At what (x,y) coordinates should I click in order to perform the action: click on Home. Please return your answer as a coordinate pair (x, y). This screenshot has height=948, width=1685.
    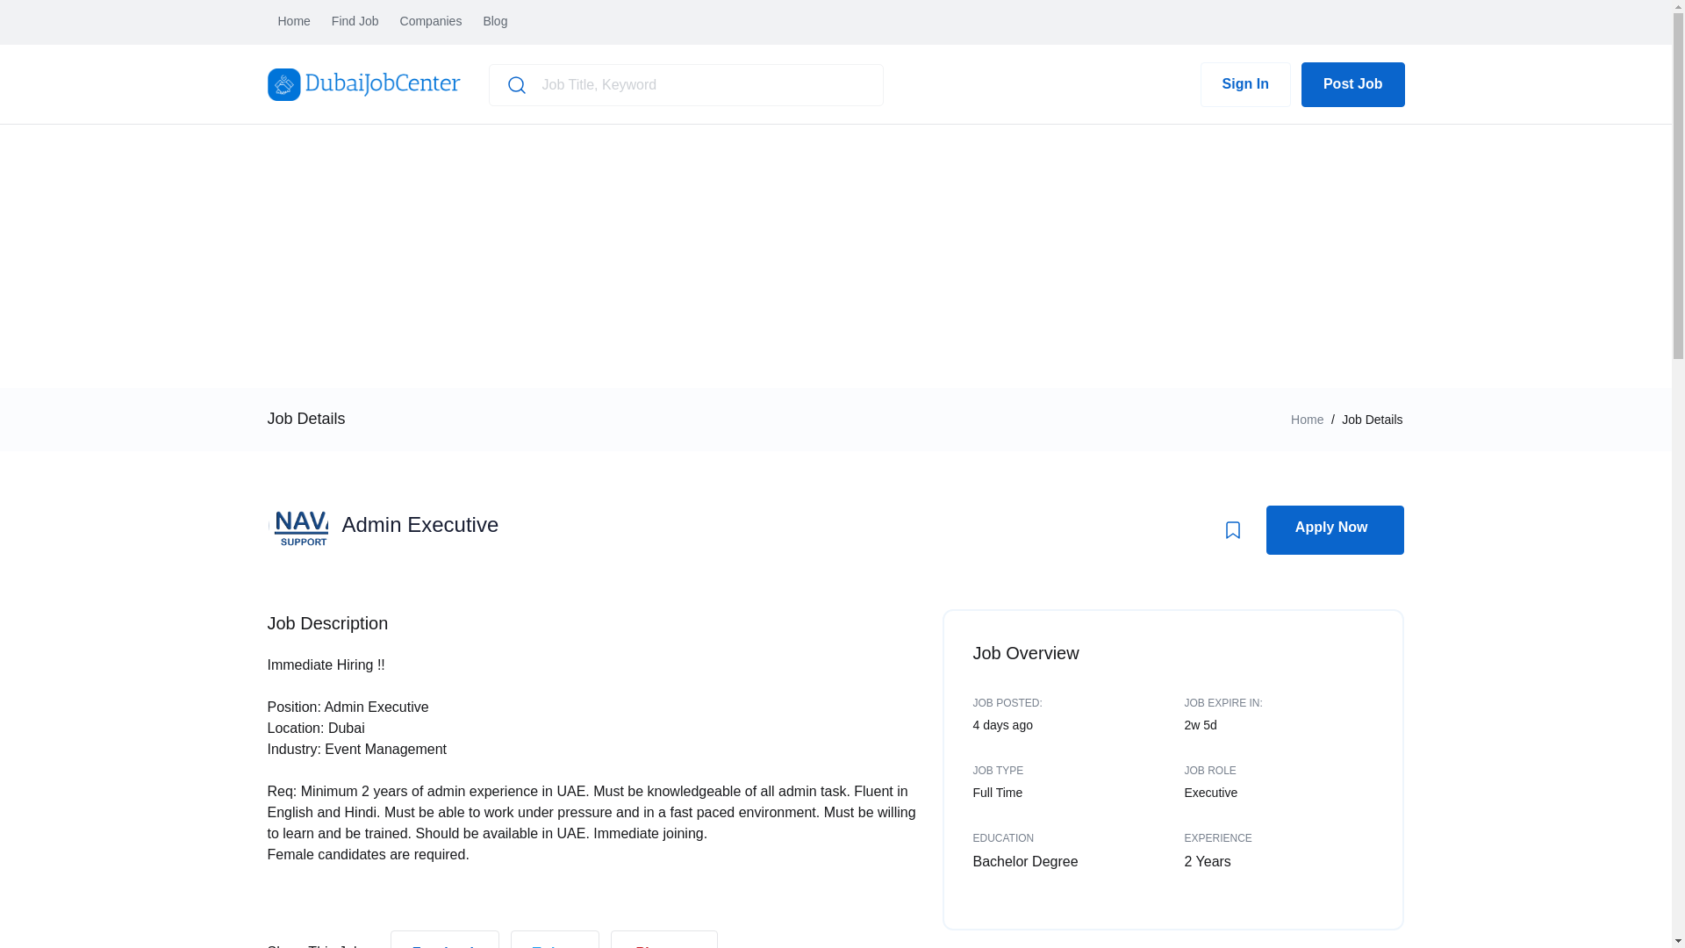
    Looking at the image, I should click on (1306, 420).